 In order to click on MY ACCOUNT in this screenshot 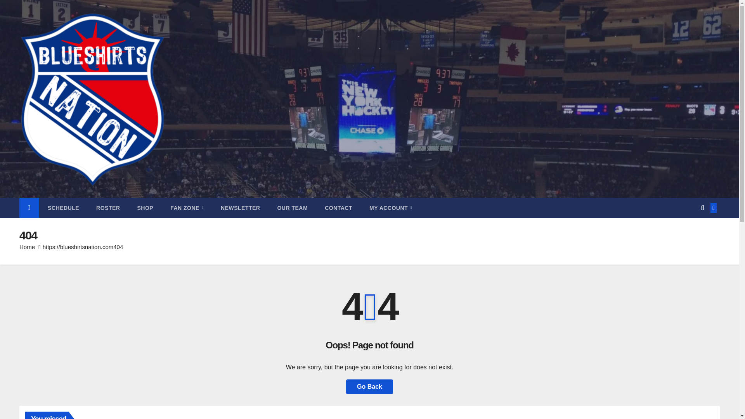, I will do `click(390, 208)`.